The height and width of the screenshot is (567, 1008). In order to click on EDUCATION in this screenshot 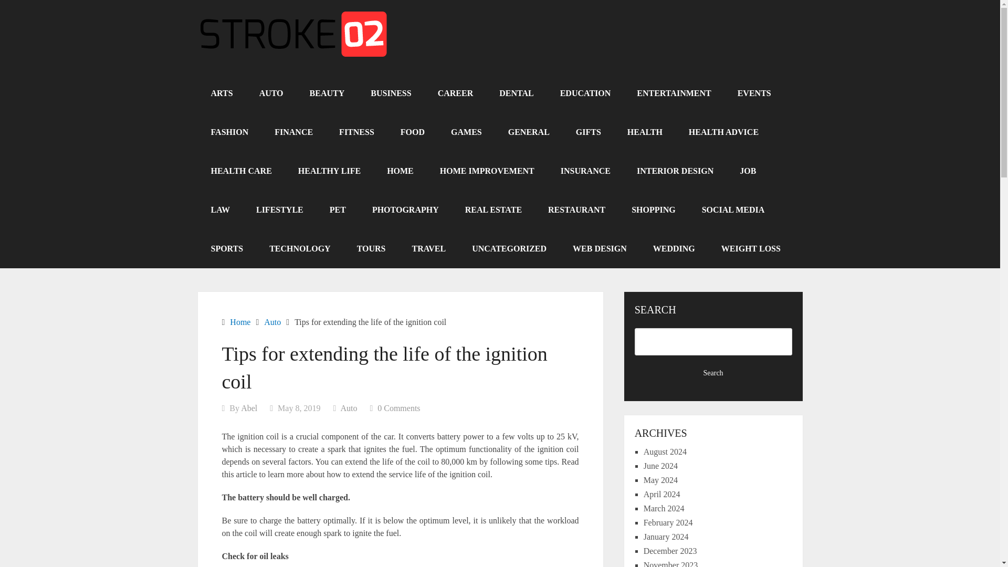, I will do `click(585, 93)`.